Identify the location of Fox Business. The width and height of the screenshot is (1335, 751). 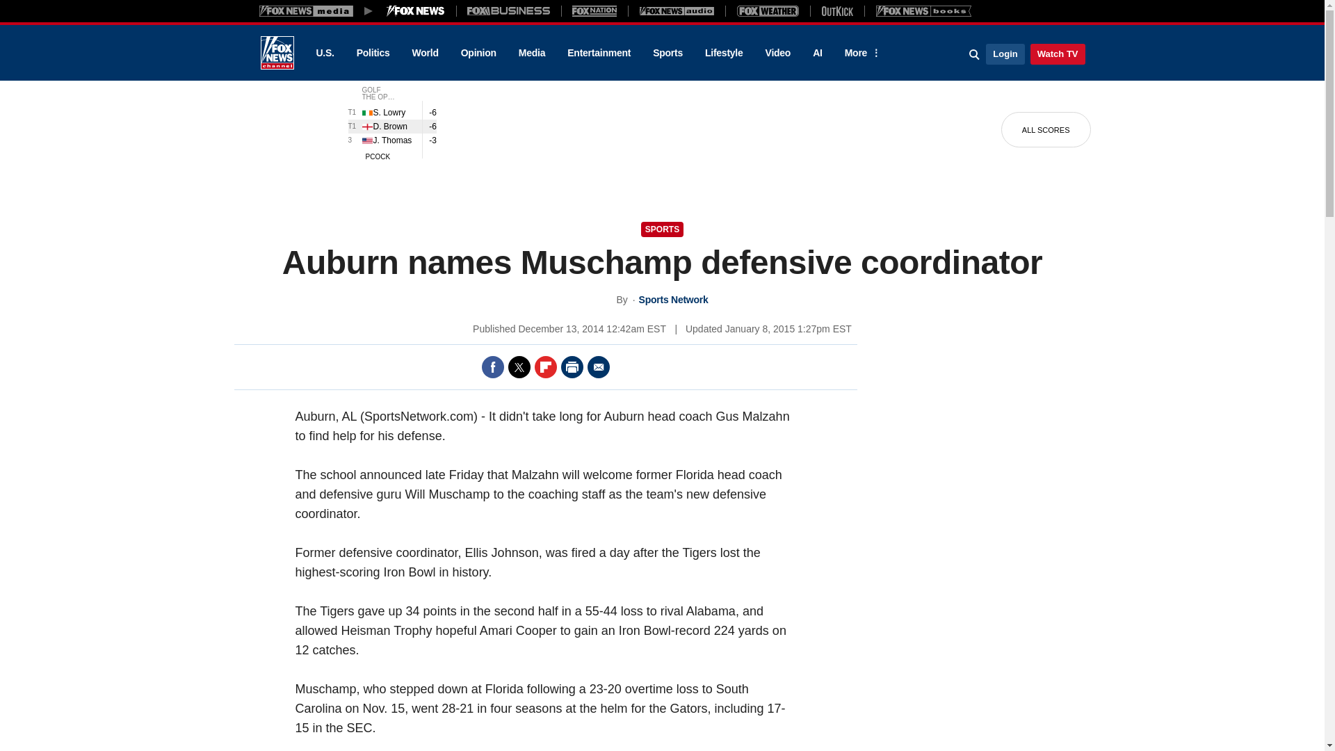
(509, 10).